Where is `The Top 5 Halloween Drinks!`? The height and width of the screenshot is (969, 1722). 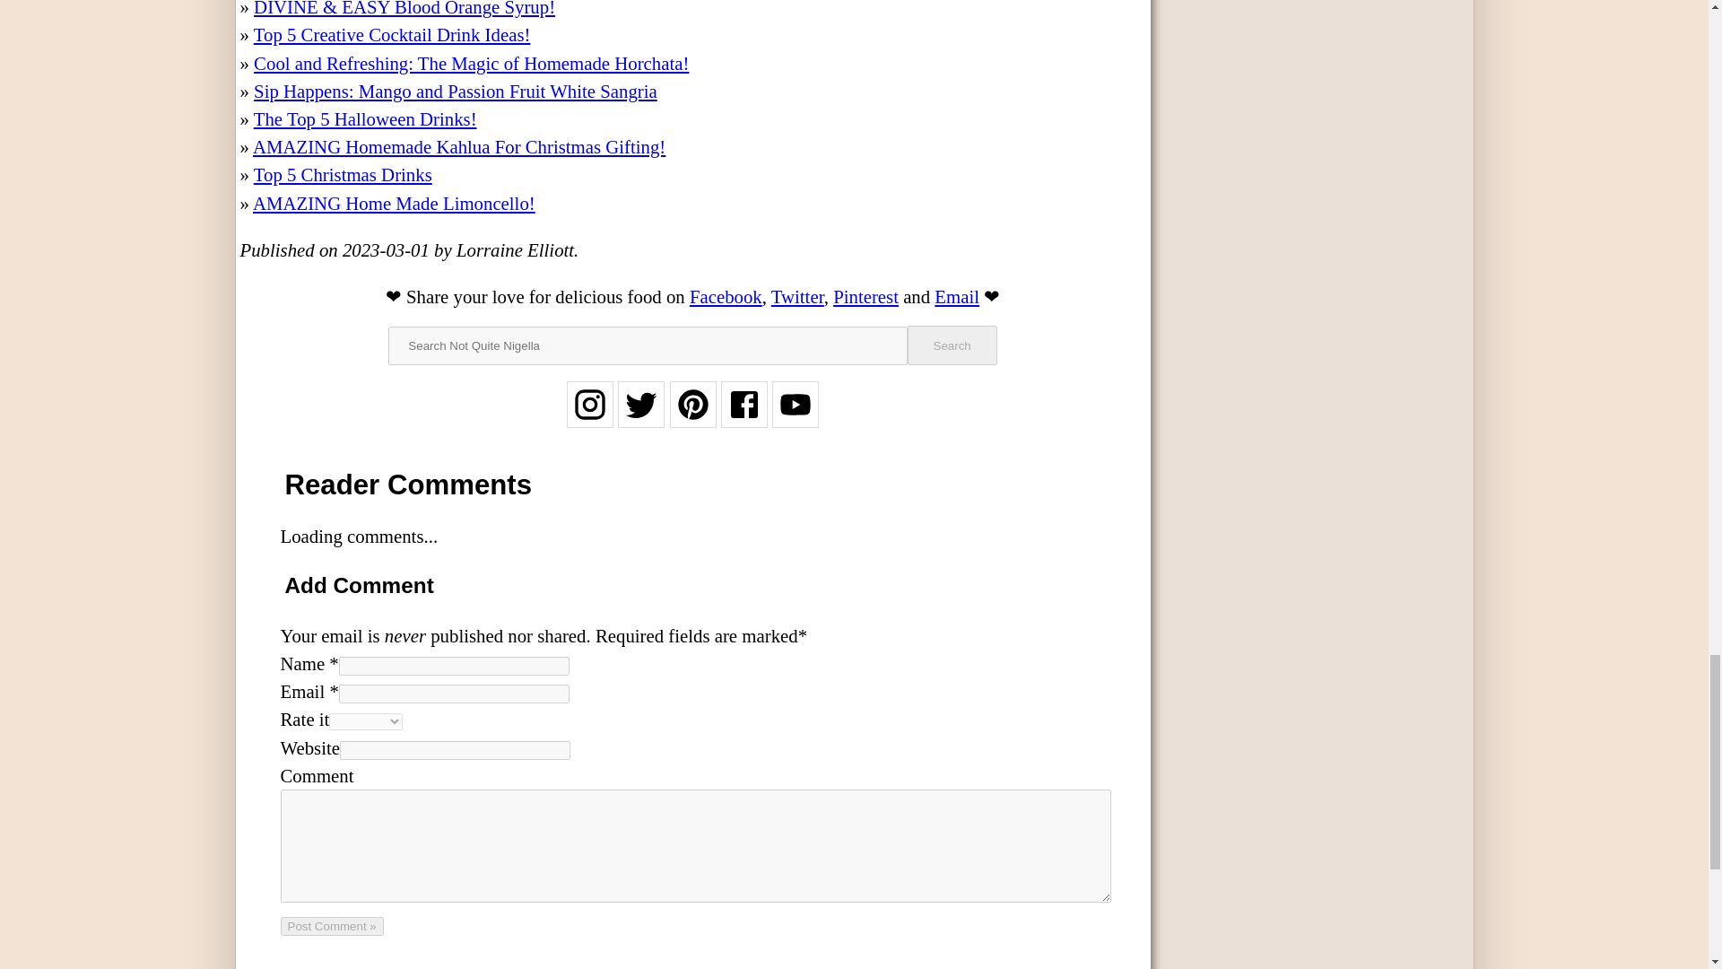
The Top 5 Halloween Drinks! is located at coordinates (364, 118).